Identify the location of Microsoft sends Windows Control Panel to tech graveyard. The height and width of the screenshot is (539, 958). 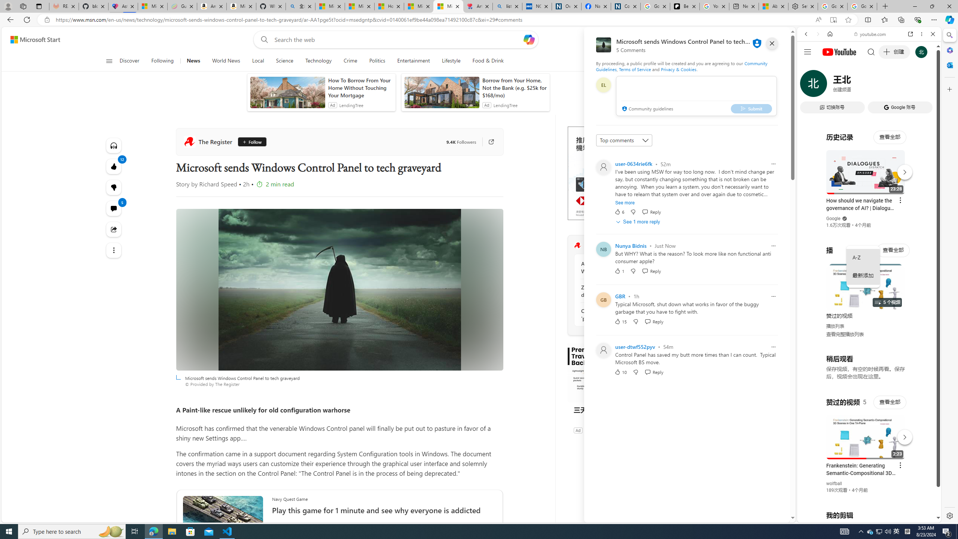
(339, 290).